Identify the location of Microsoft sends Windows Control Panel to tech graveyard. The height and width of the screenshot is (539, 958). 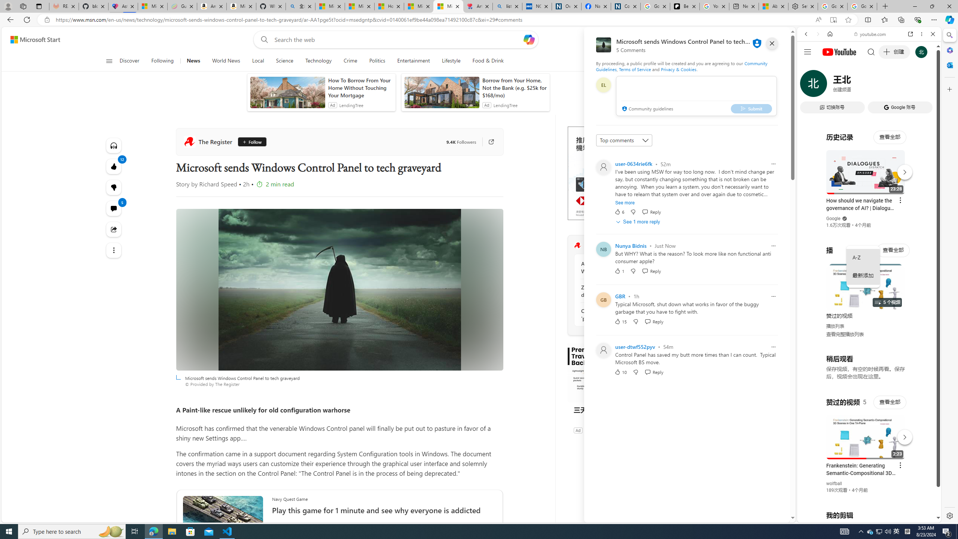
(339, 290).